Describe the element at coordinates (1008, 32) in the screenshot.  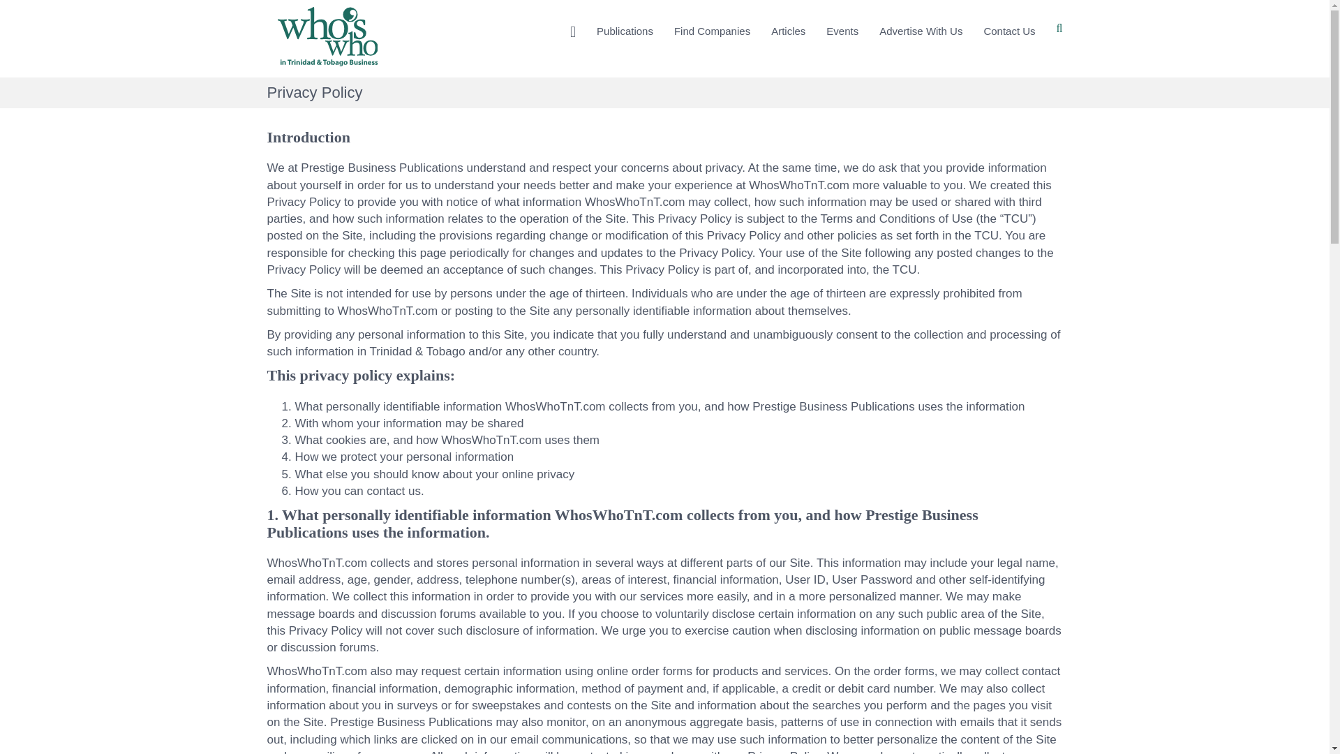
I see `Contact Us` at that location.